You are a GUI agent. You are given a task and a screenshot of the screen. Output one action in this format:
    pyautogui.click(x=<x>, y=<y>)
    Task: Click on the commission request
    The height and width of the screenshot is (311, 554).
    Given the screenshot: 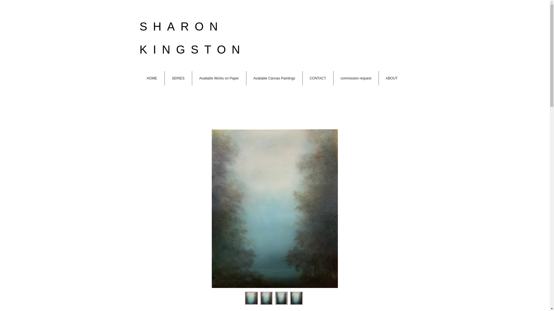 What is the action you would take?
    pyautogui.click(x=363, y=1)
    